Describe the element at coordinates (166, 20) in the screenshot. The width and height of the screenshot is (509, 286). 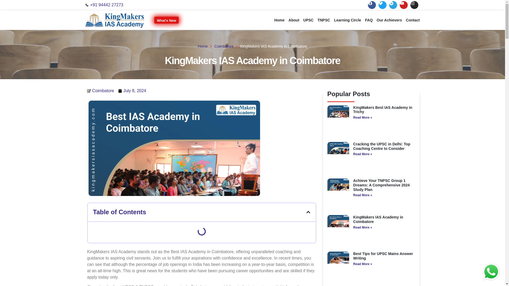
I see `What'S New` at that location.